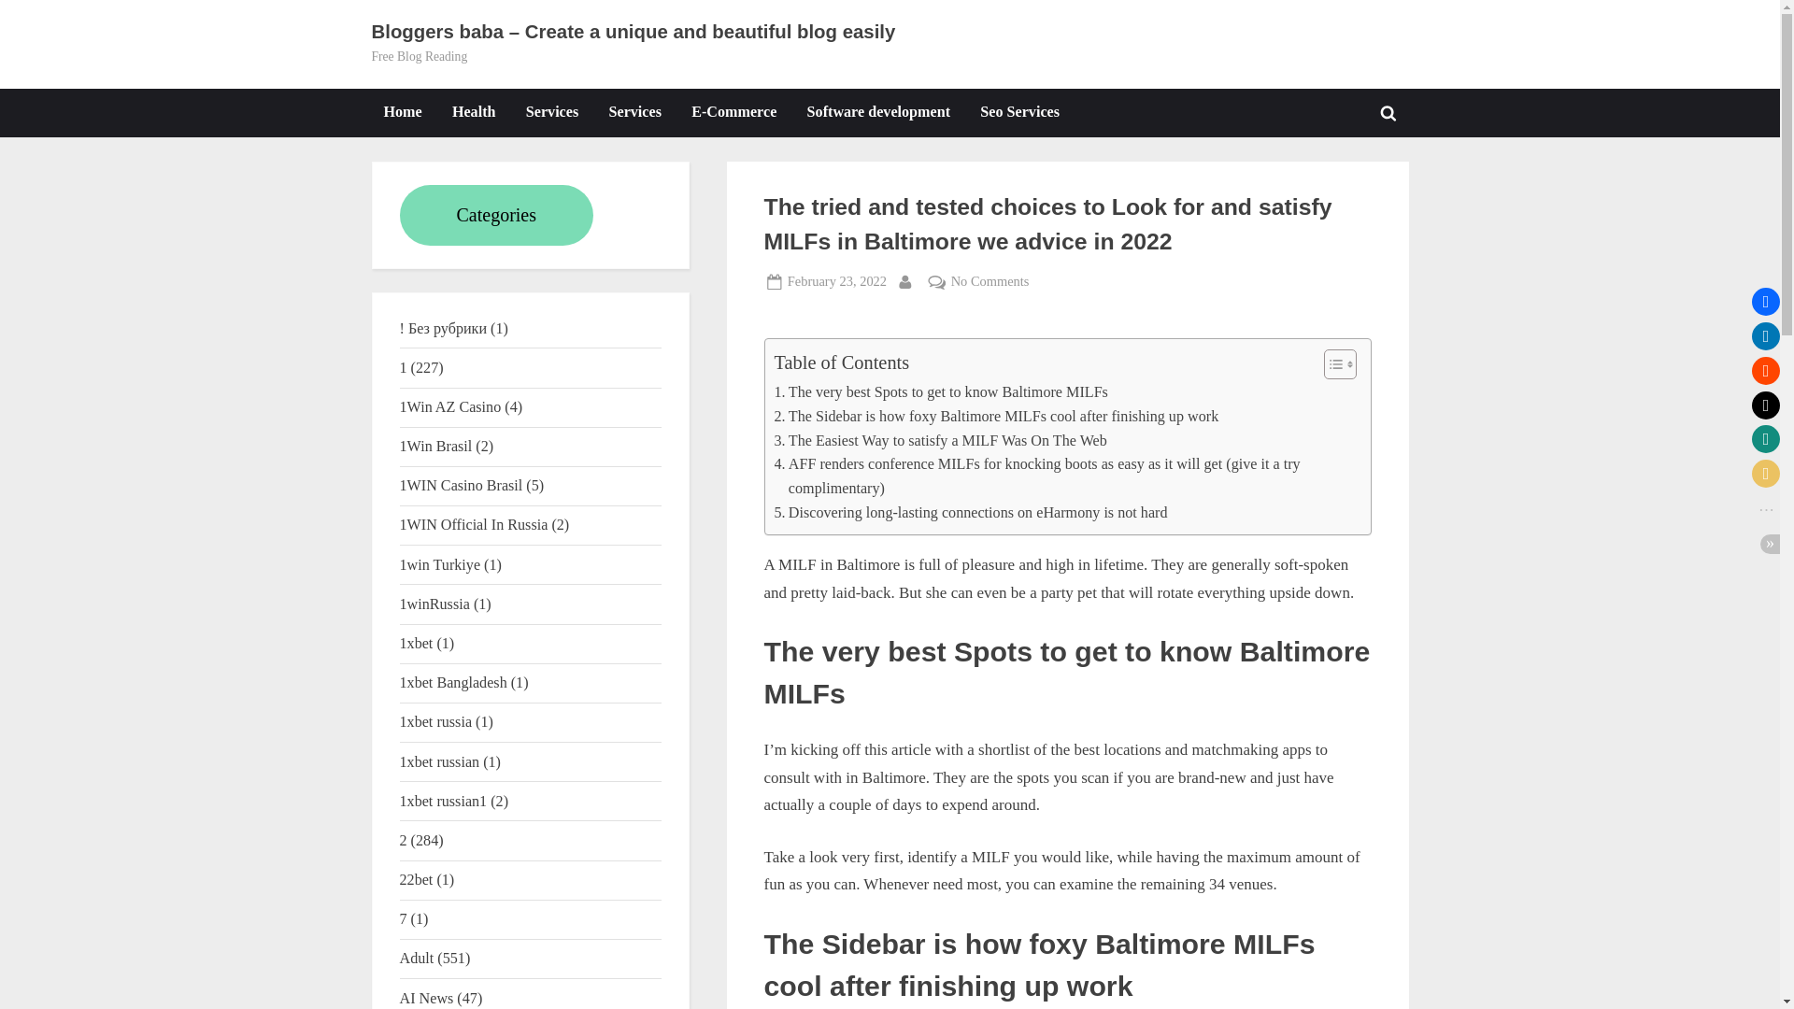 This screenshot has width=1794, height=1009. What do you see at coordinates (473, 112) in the screenshot?
I see `Health` at bounding box center [473, 112].